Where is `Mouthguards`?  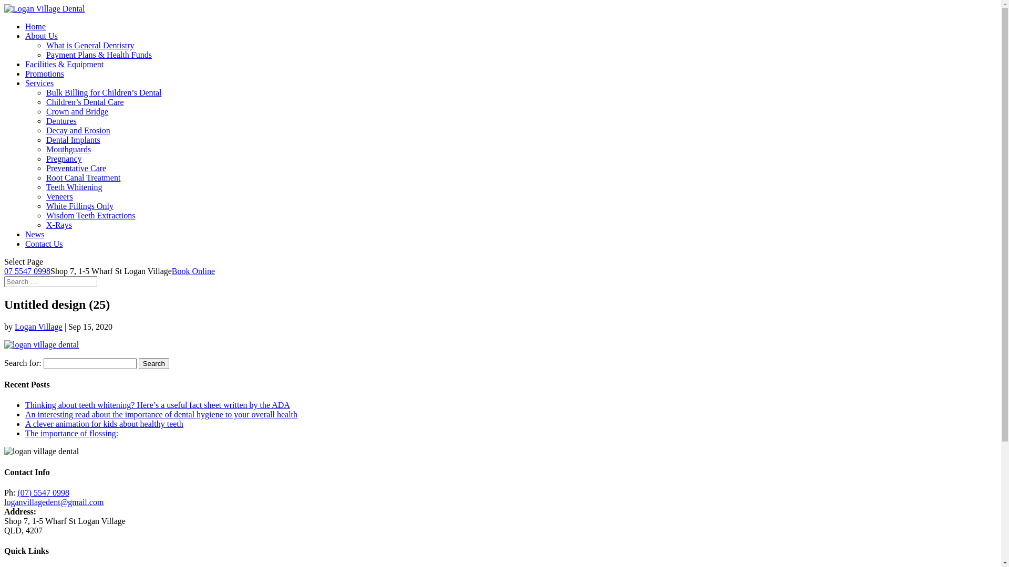
Mouthguards is located at coordinates (68, 149).